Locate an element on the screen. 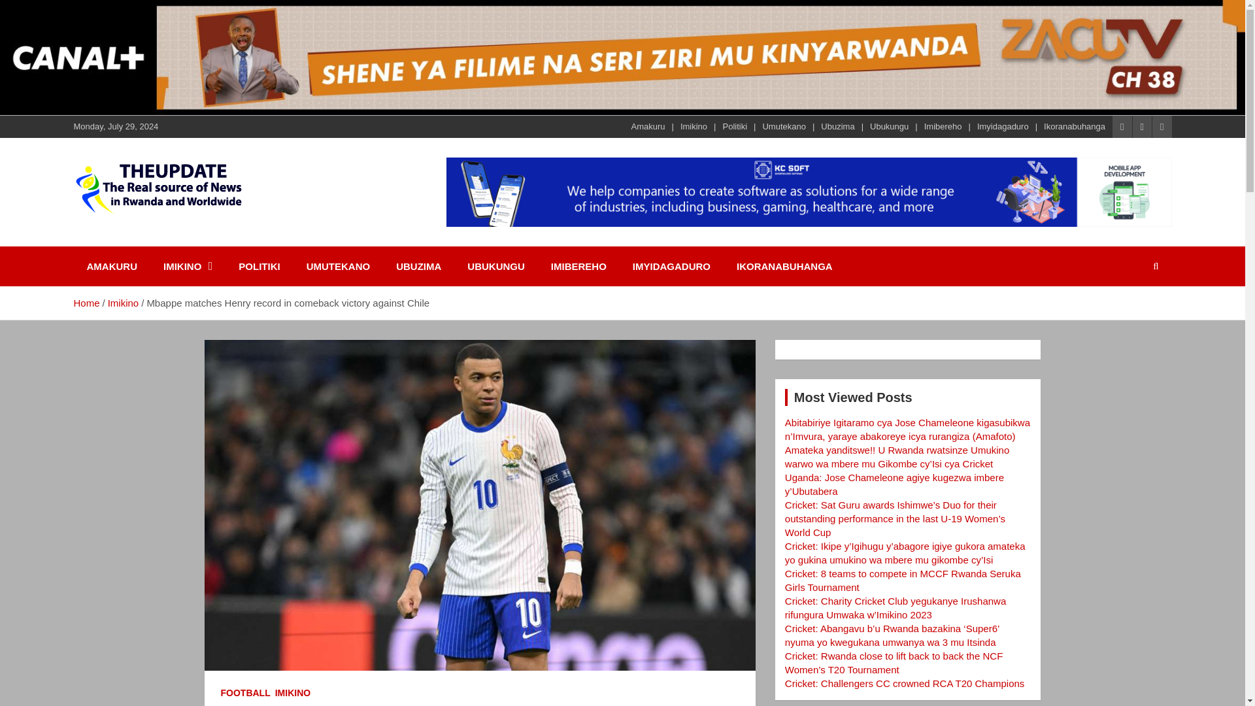 The image size is (1255, 706). UBUKUNGU is located at coordinates (496, 266).